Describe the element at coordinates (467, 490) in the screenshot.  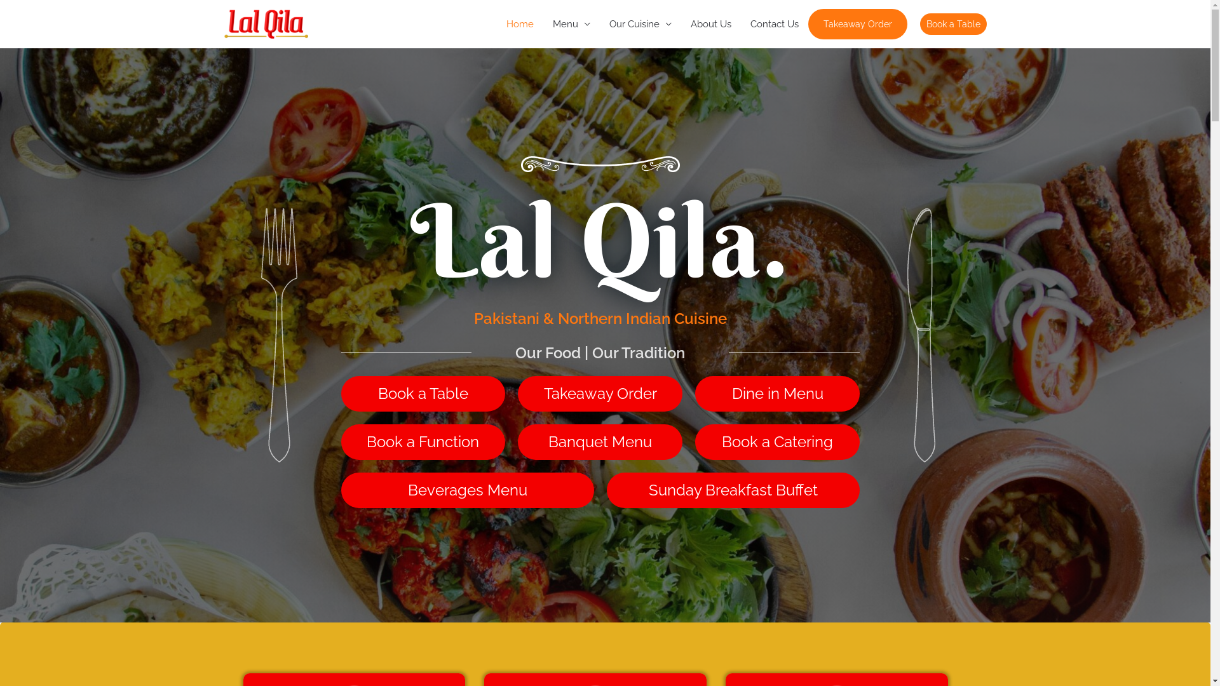
I see `Beverages Menu` at that location.